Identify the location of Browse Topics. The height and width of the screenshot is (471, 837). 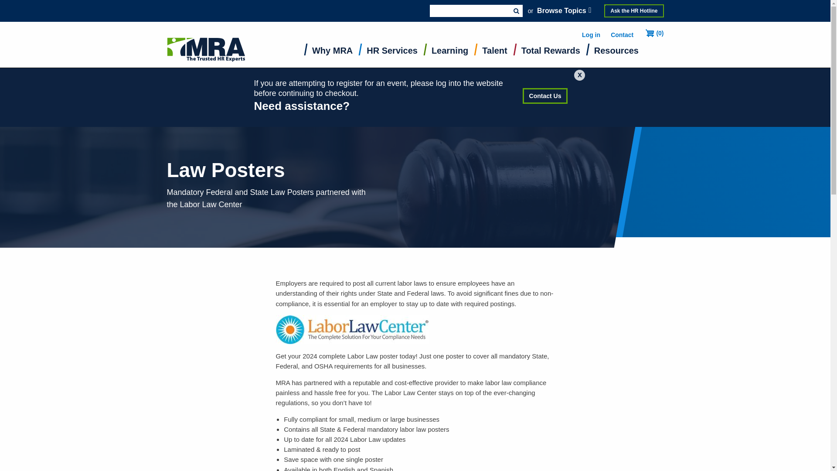
(565, 10).